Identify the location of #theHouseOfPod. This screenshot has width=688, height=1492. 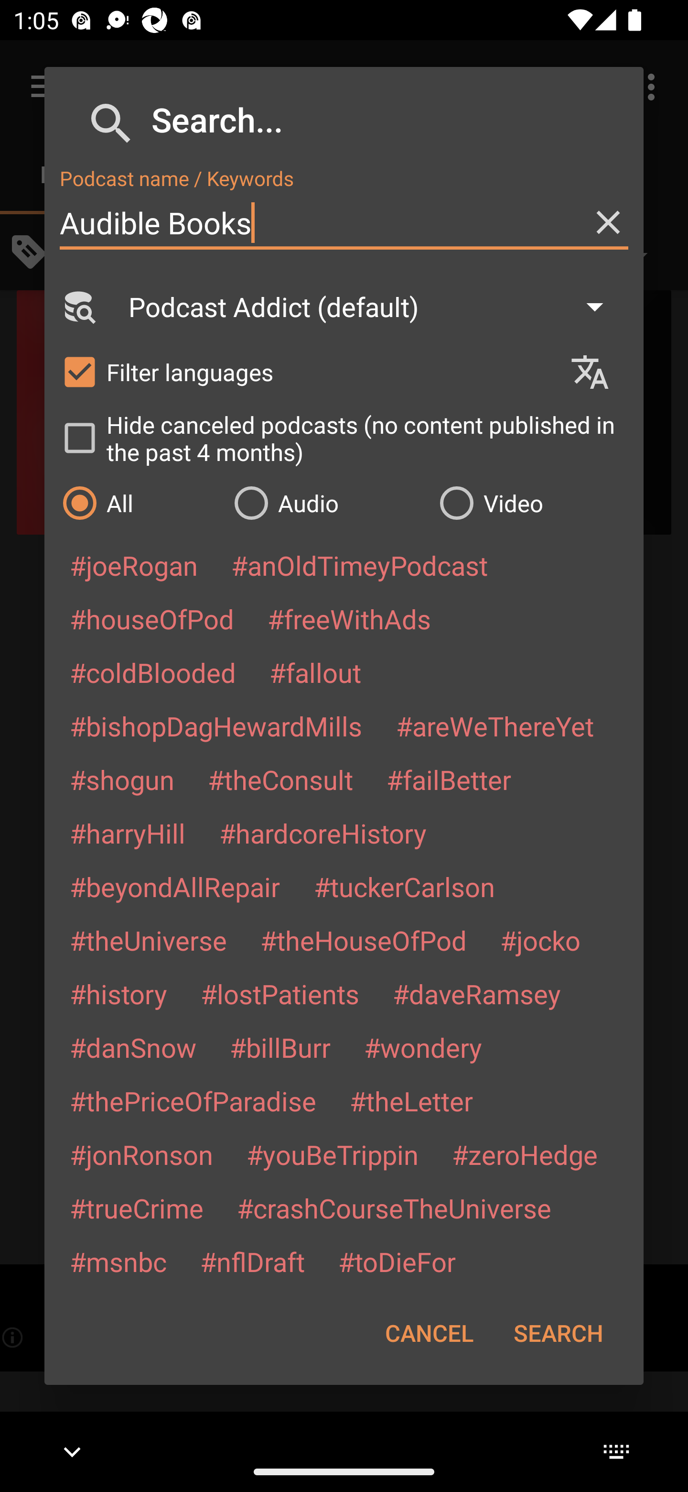
(363, 940).